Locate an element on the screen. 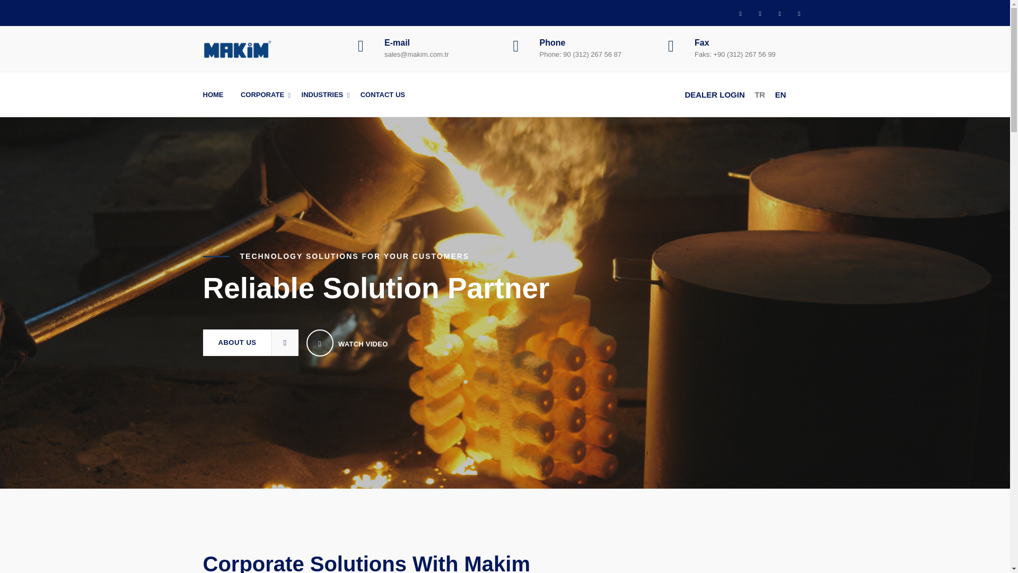  CONTACT US is located at coordinates (383, 94).